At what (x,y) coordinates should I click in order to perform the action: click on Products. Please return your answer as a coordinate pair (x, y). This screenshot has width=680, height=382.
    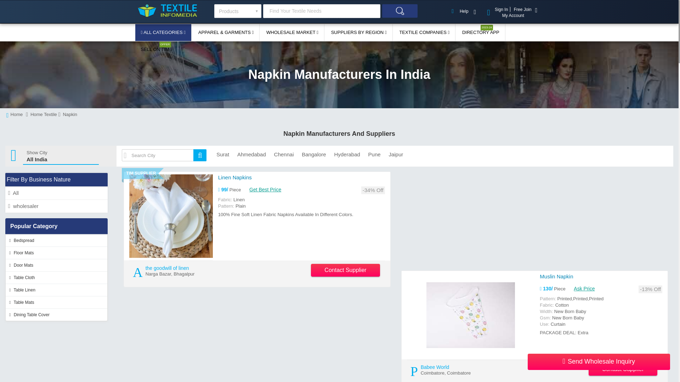
    Looking at the image, I should click on (237, 11).